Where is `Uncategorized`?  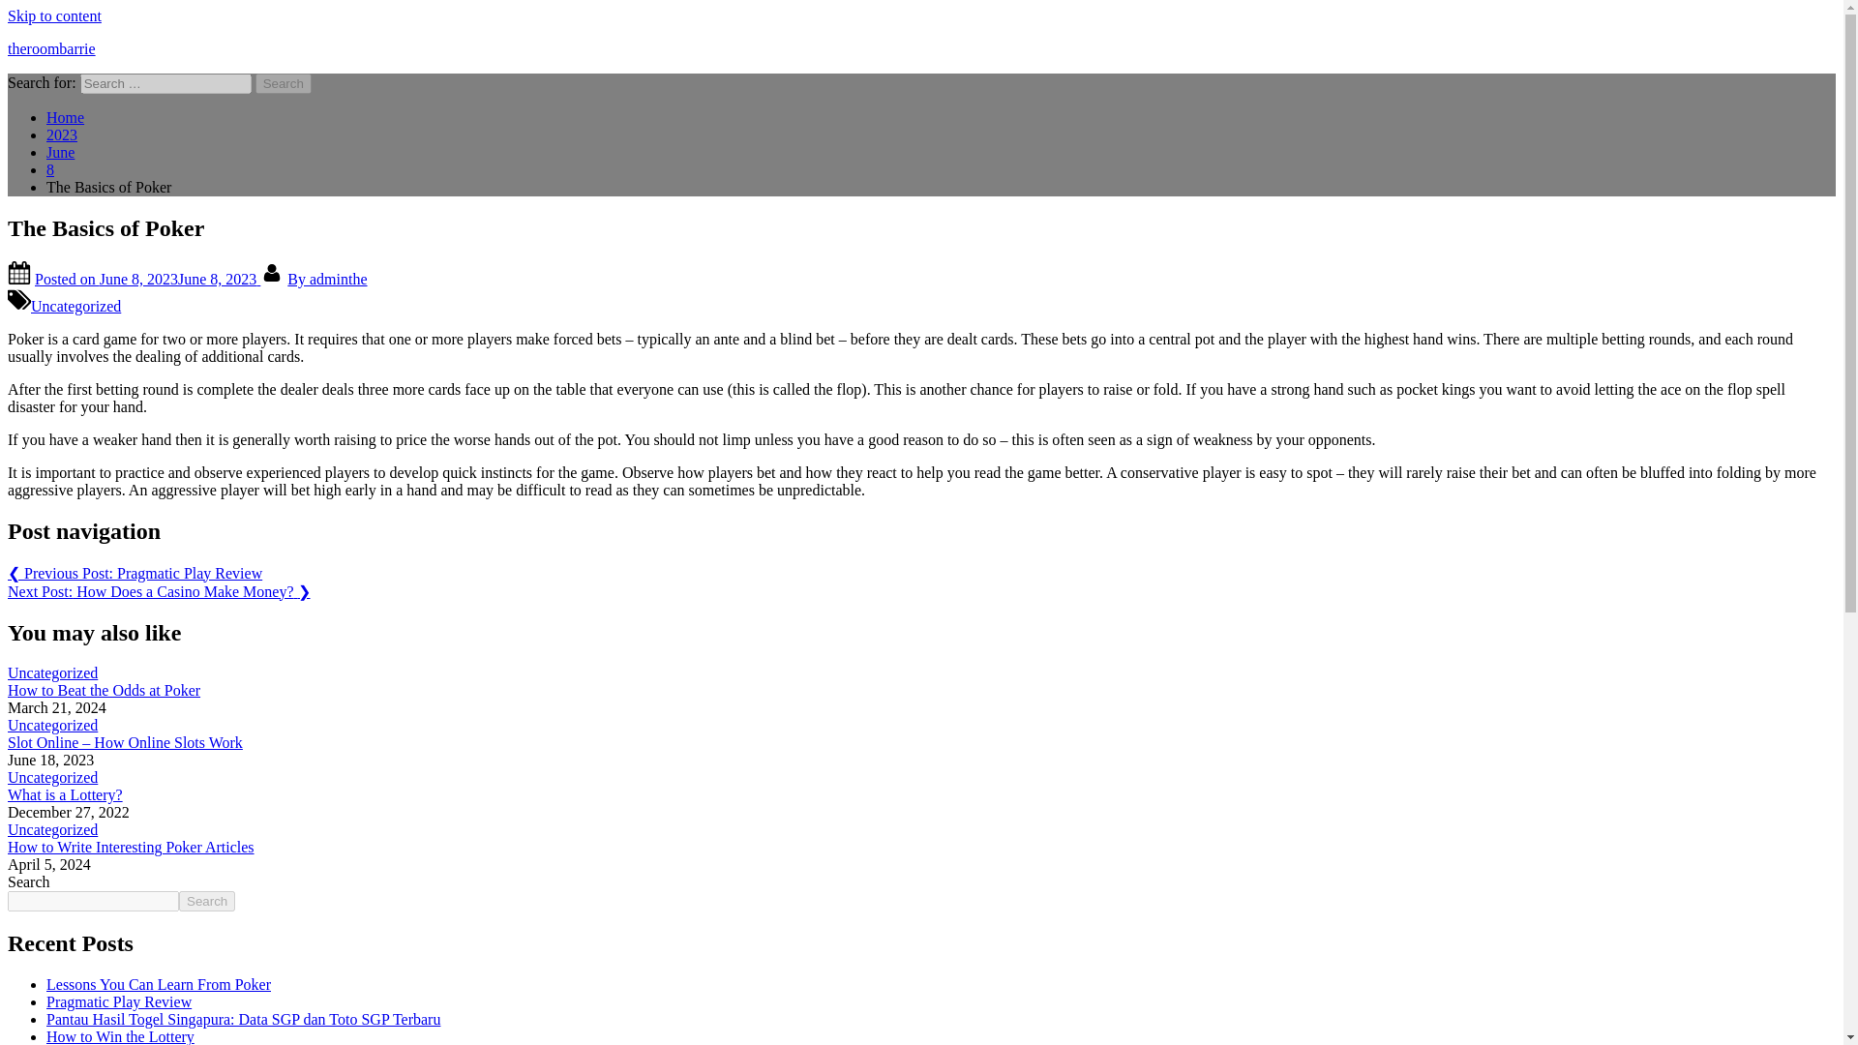
Uncategorized is located at coordinates (52, 829).